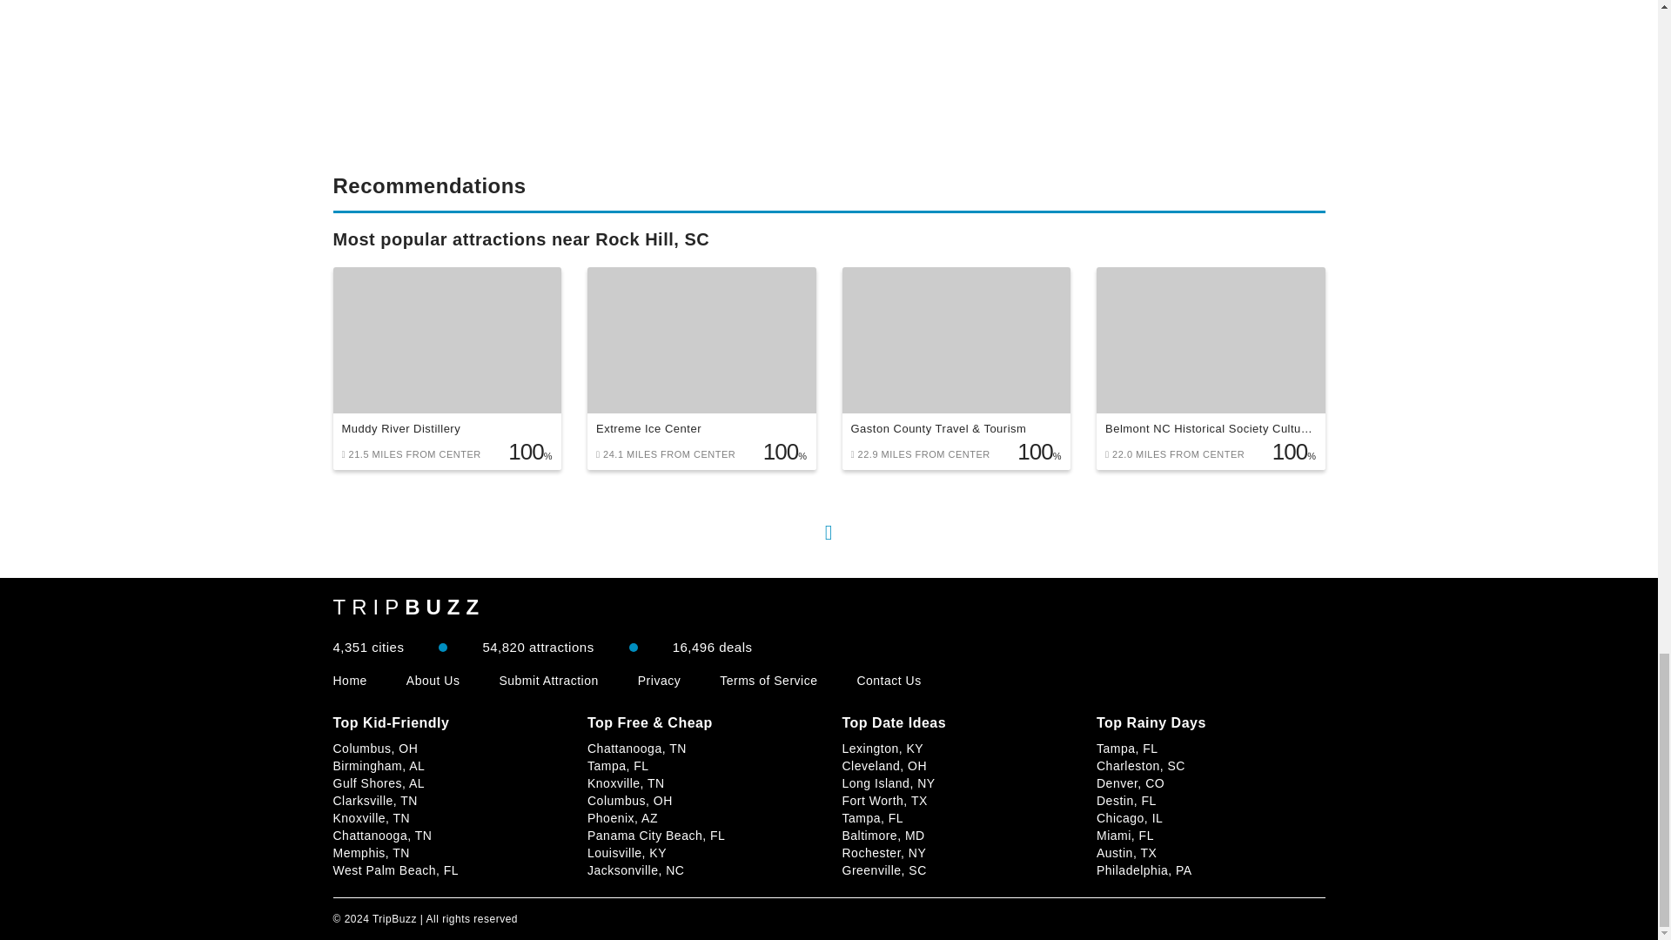 Image resolution: width=1671 pixels, height=940 pixels. What do you see at coordinates (433, 681) in the screenshot?
I see `About` at bounding box center [433, 681].